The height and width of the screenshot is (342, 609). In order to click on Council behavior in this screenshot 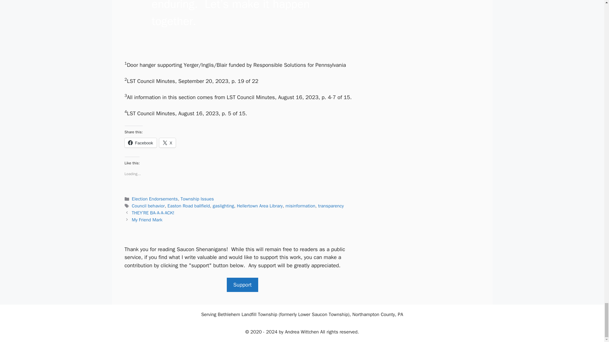, I will do `click(148, 206)`.